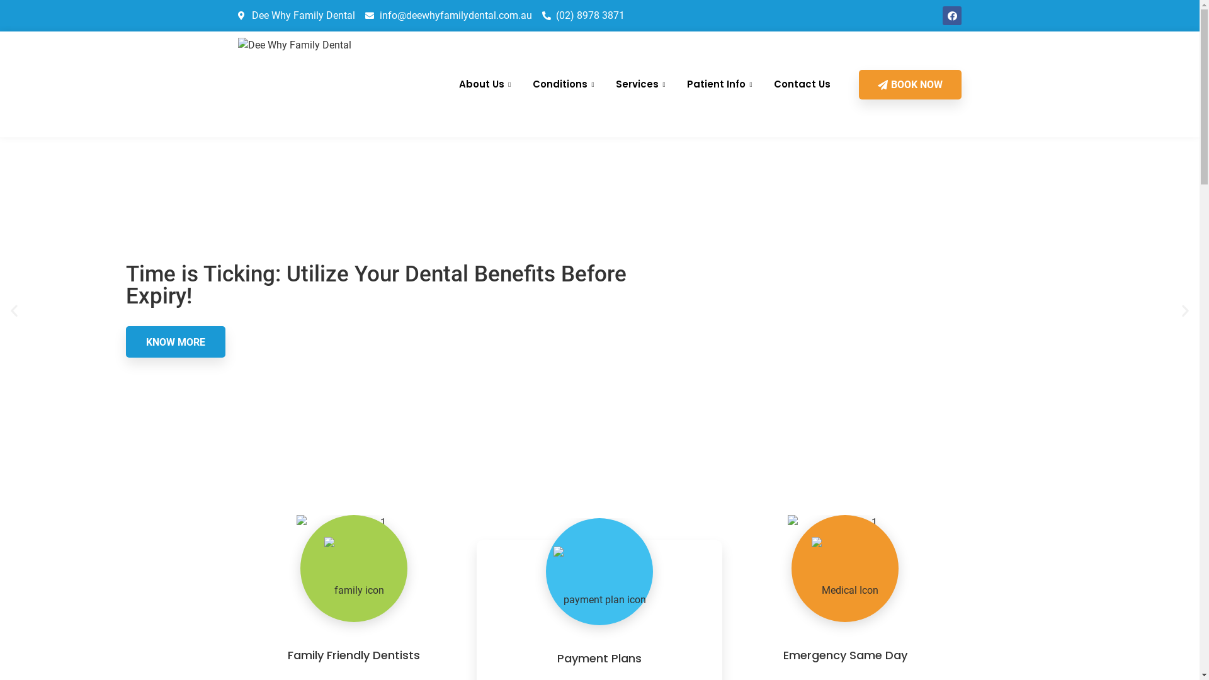 This screenshot has height=680, width=1209. What do you see at coordinates (721, 84) in the screenshot?
I see `Patient Info` at bounding box center [721, 84].